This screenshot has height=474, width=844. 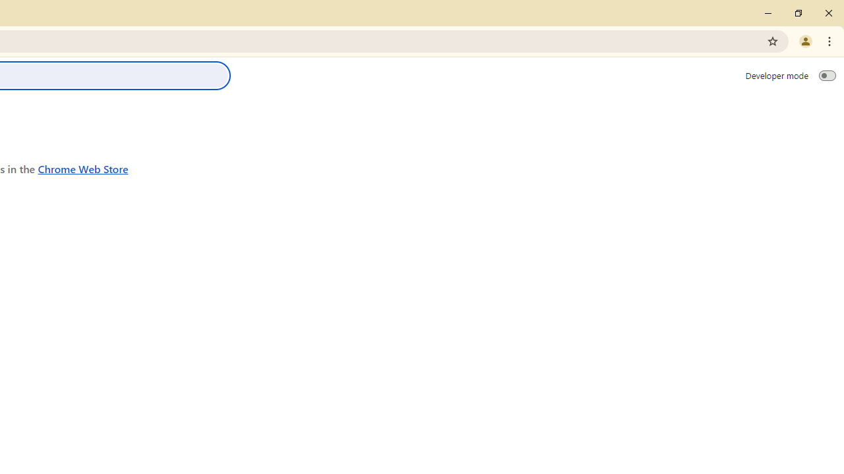 What do you see at coordinates (827, 75) in the screenshot?
I see `Developer mode` at bounding box center [827, 75].